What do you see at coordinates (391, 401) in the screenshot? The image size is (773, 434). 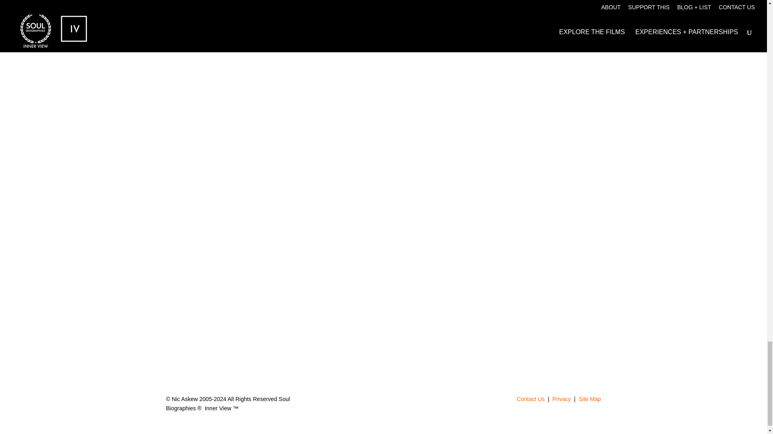 I see `Follow on Facebook` at bounding box center [391, 401].